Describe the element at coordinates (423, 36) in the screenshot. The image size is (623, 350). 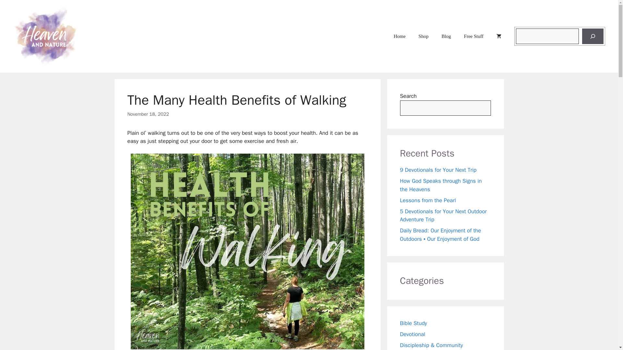
I see `Shop` at that location.